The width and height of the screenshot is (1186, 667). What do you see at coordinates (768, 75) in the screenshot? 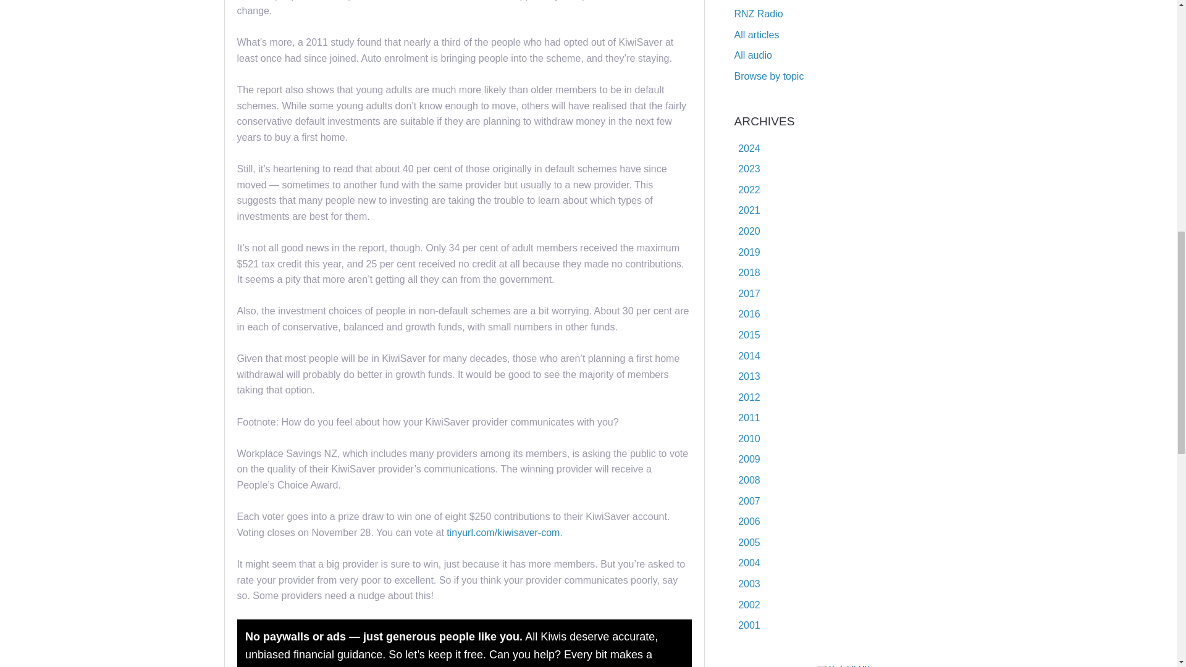
I see `Browse by topic` at bounding box center [768, 75].